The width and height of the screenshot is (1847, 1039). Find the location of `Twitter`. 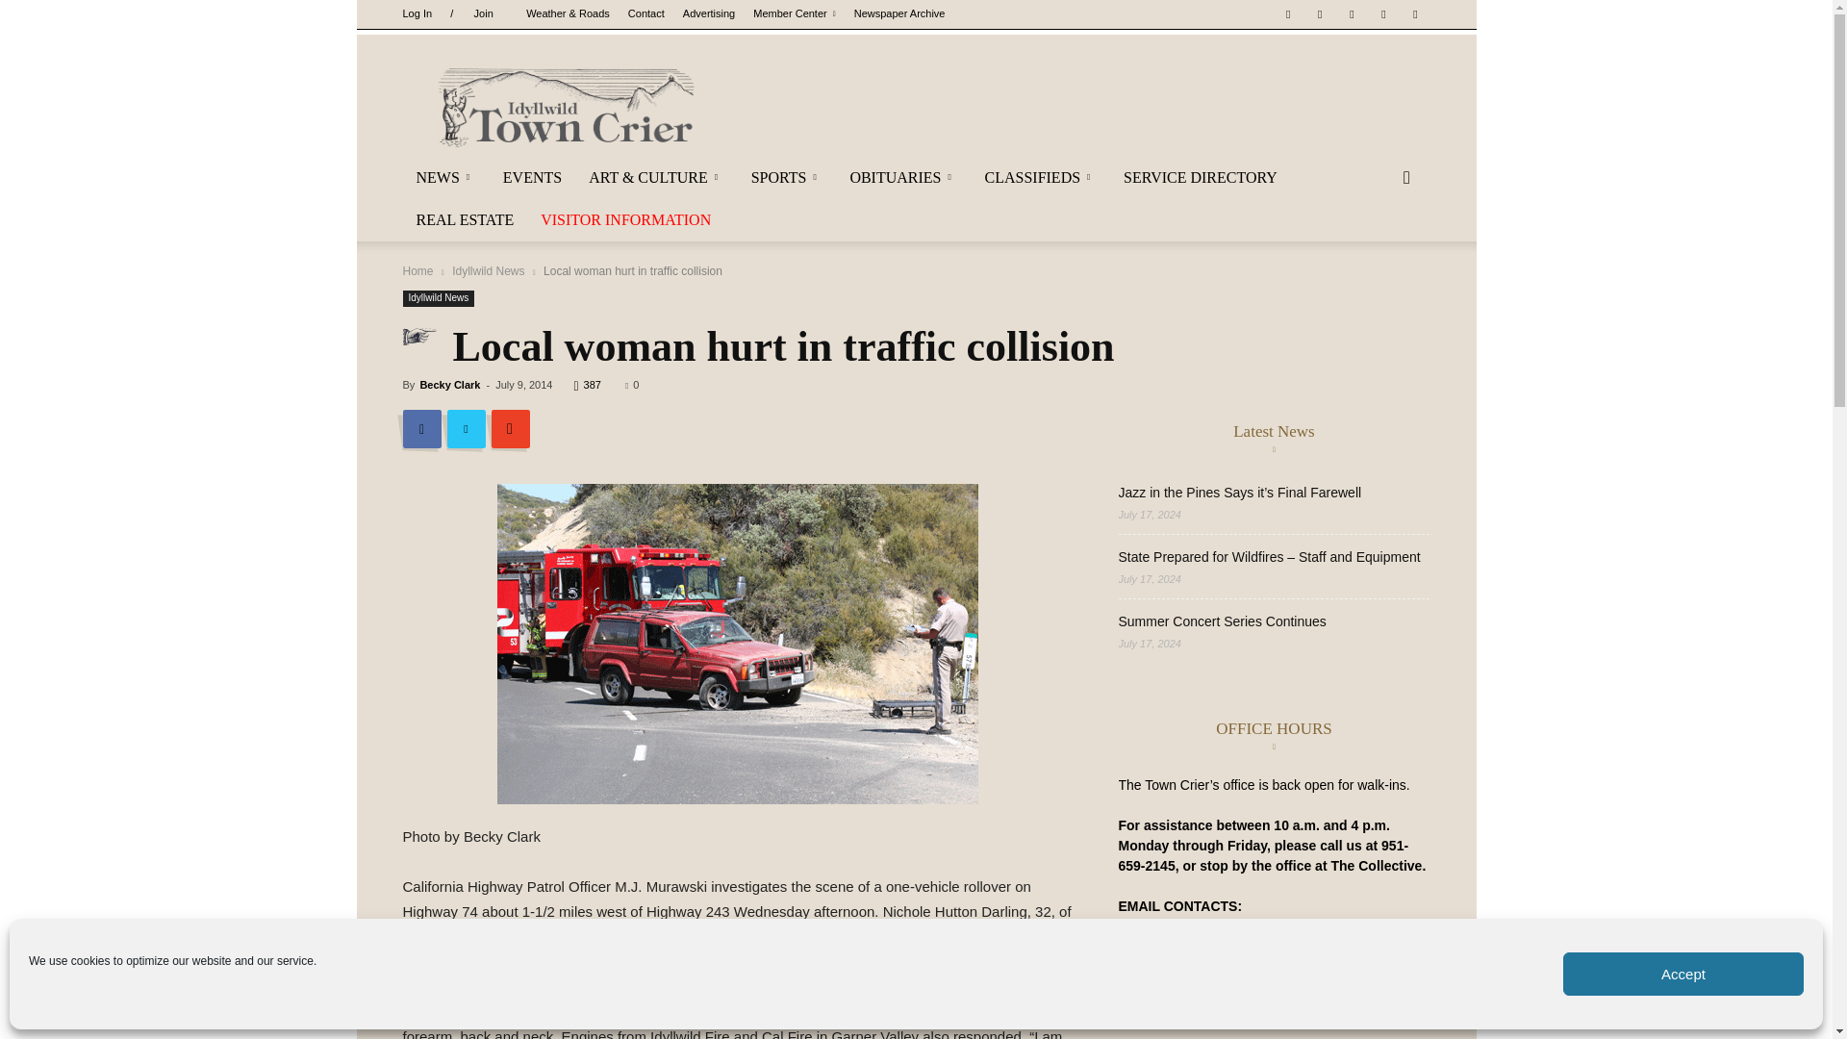

Twitter is located at coordinates (1383, 13).